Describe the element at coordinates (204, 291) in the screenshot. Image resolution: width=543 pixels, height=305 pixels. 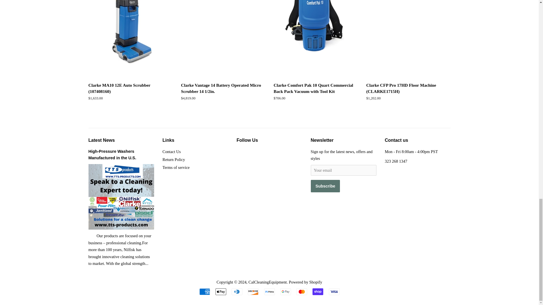
I see `American Express` at that location.